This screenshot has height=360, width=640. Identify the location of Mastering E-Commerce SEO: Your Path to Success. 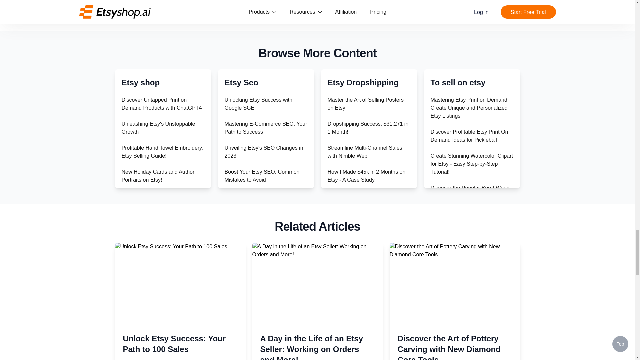
(266, 127).